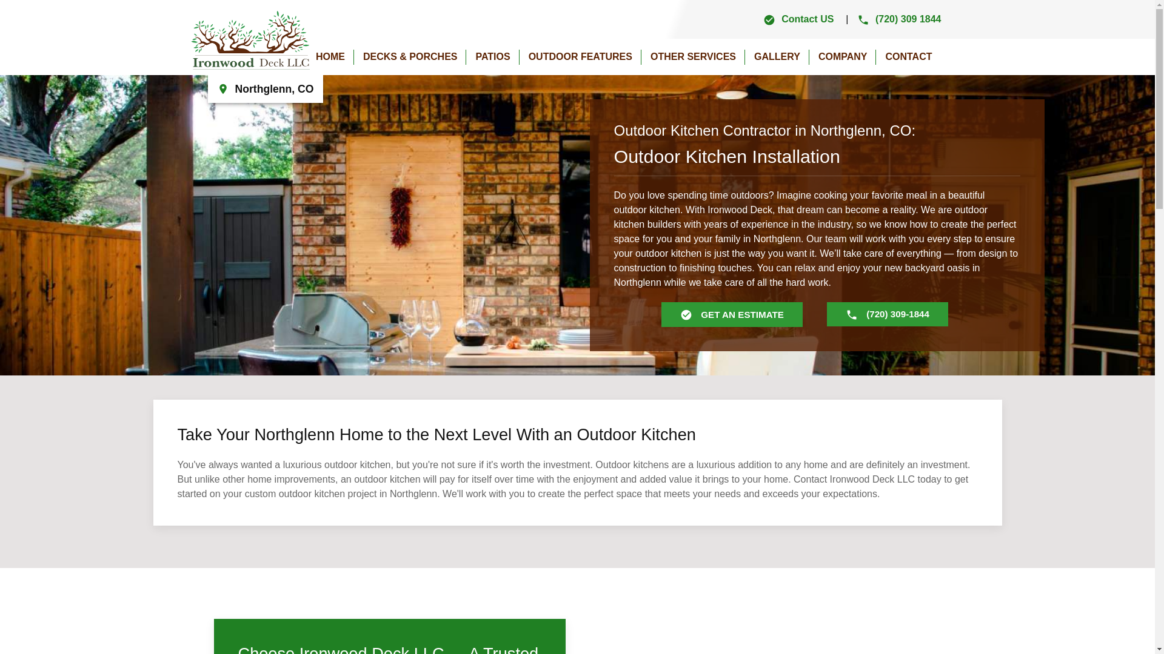  Describe the element at coordinates (798, 18) in the screenshot. I see `Contact US` at that location.